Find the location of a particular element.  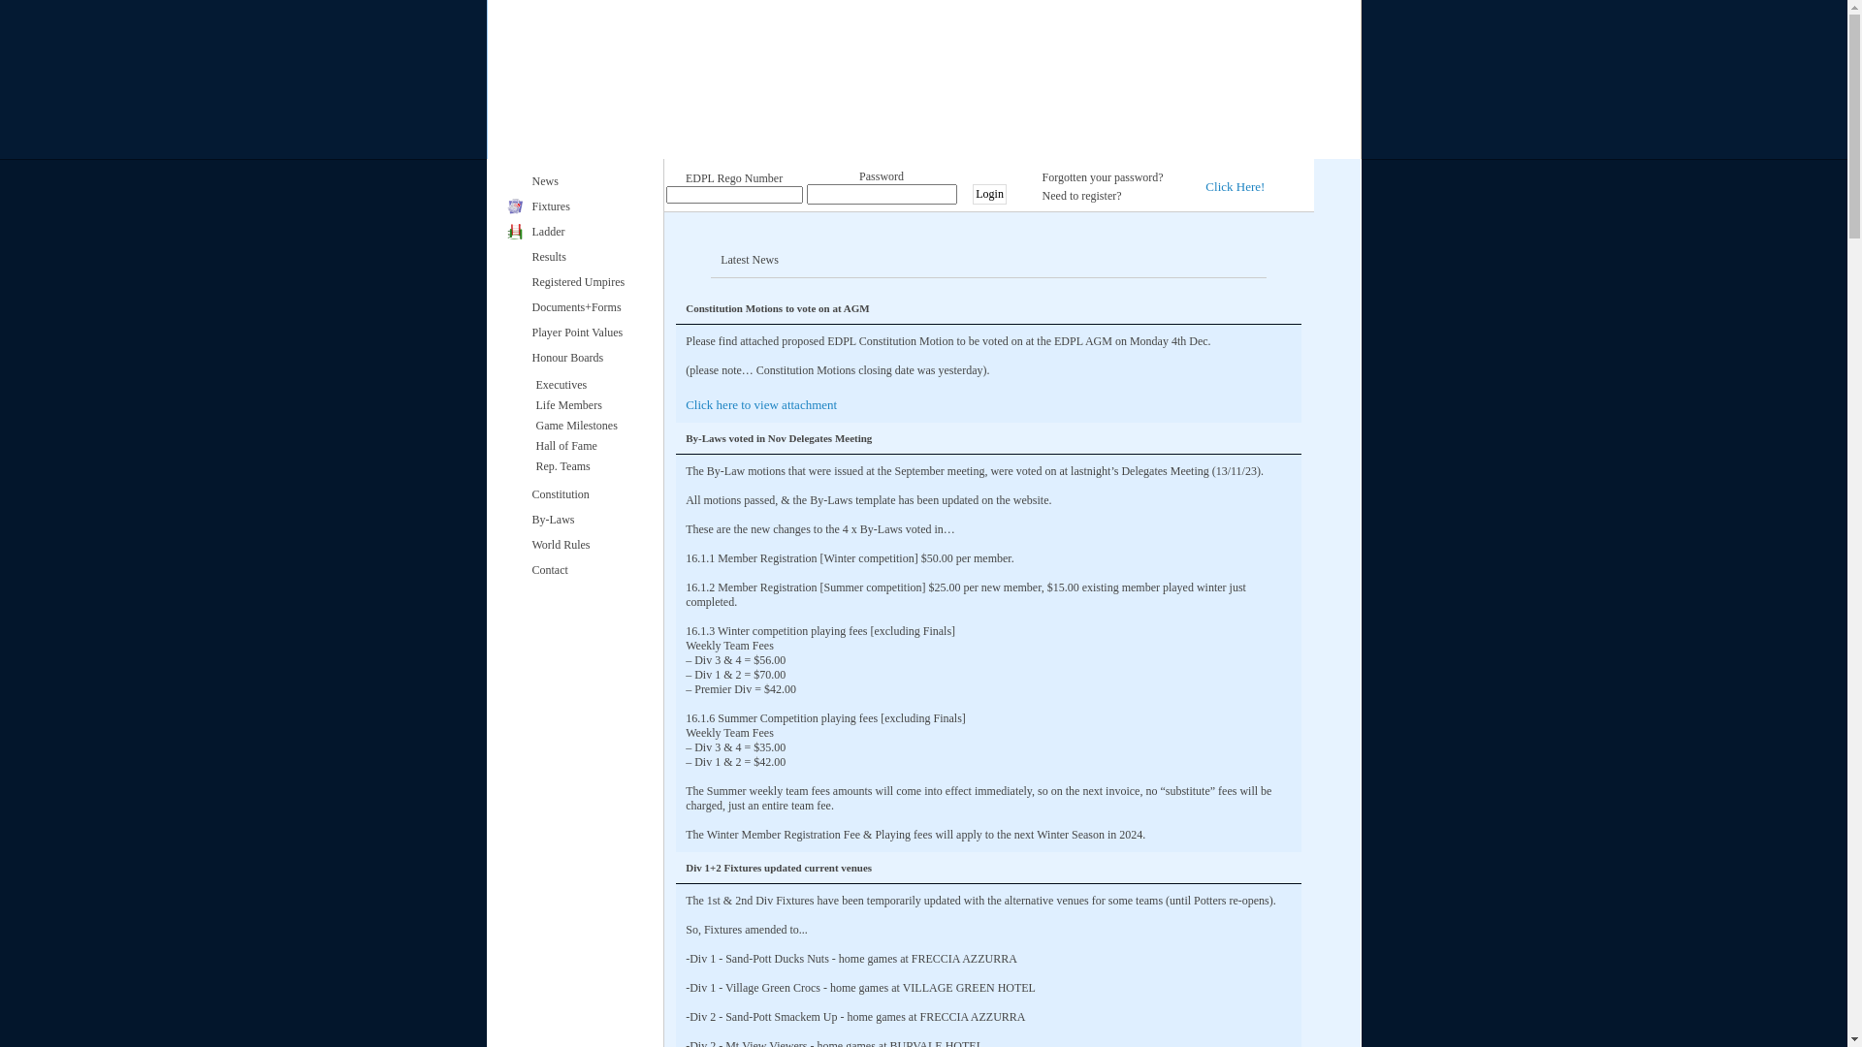

Click here to view attachment is located at coordinates (761, 405).